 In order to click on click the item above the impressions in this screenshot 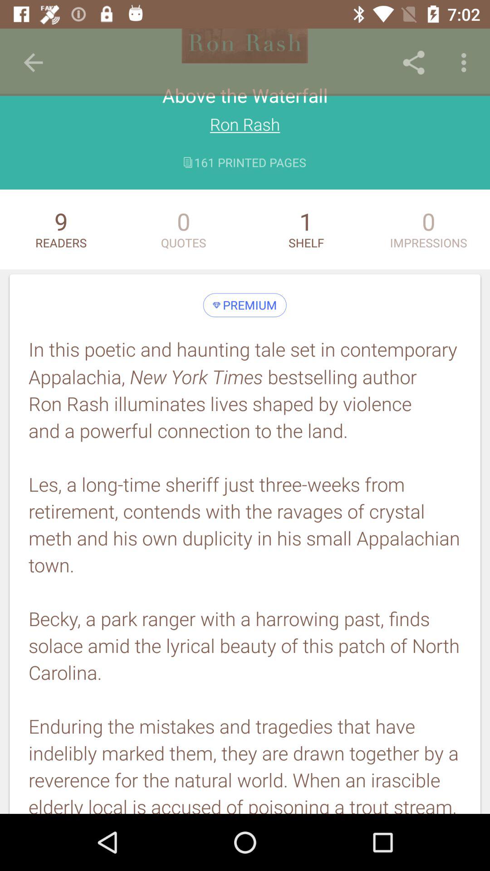, I will do `click(466, 63)`.